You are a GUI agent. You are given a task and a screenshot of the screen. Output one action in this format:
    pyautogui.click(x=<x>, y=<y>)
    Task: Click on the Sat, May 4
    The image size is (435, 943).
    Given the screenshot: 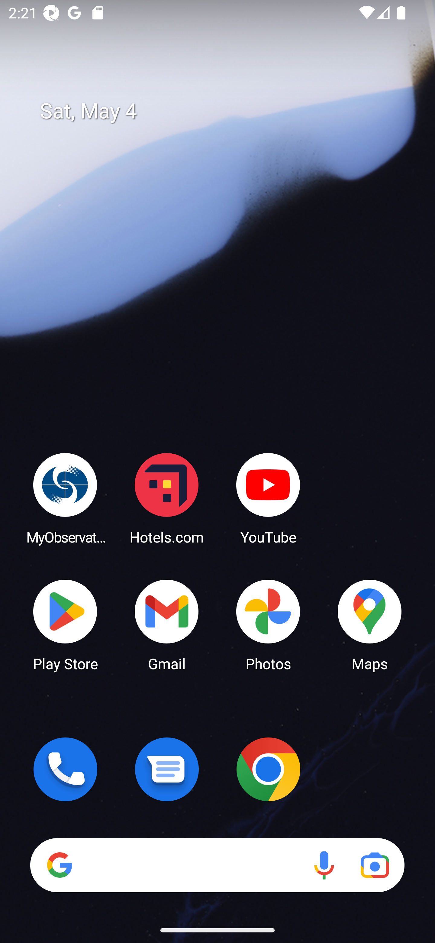 What is the action you would take?
    pyautogui.click(x=226, y=111)
    